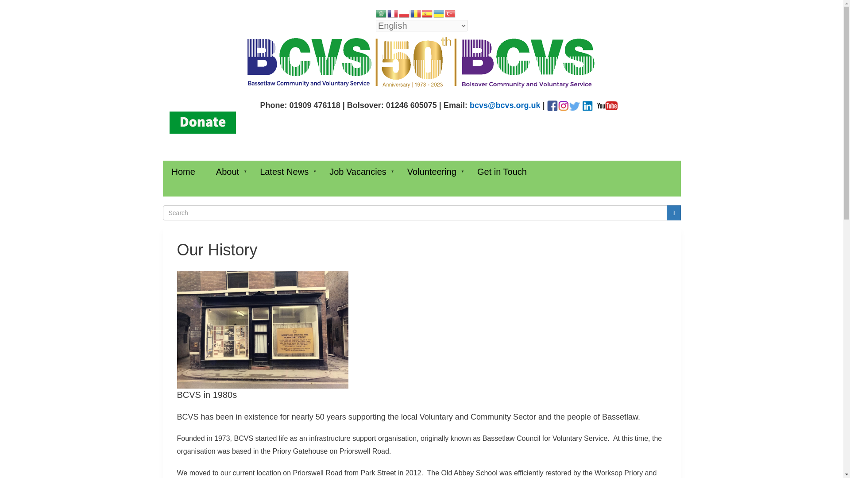  What do you see at coordinates (451, 12) in the screenshot?
I see `Turkish` at bounding box center [451, 12].